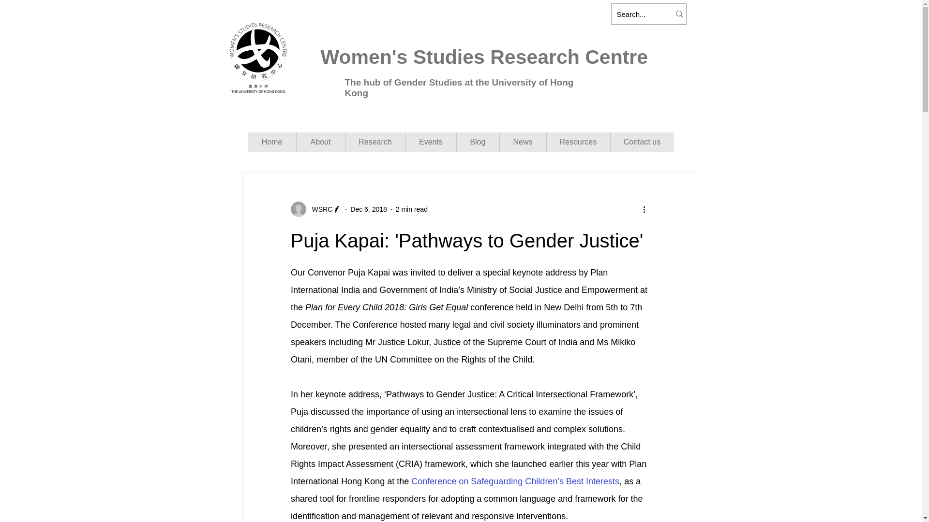 The image size is (929, 522). I want to click on Events, so click(431, 142).